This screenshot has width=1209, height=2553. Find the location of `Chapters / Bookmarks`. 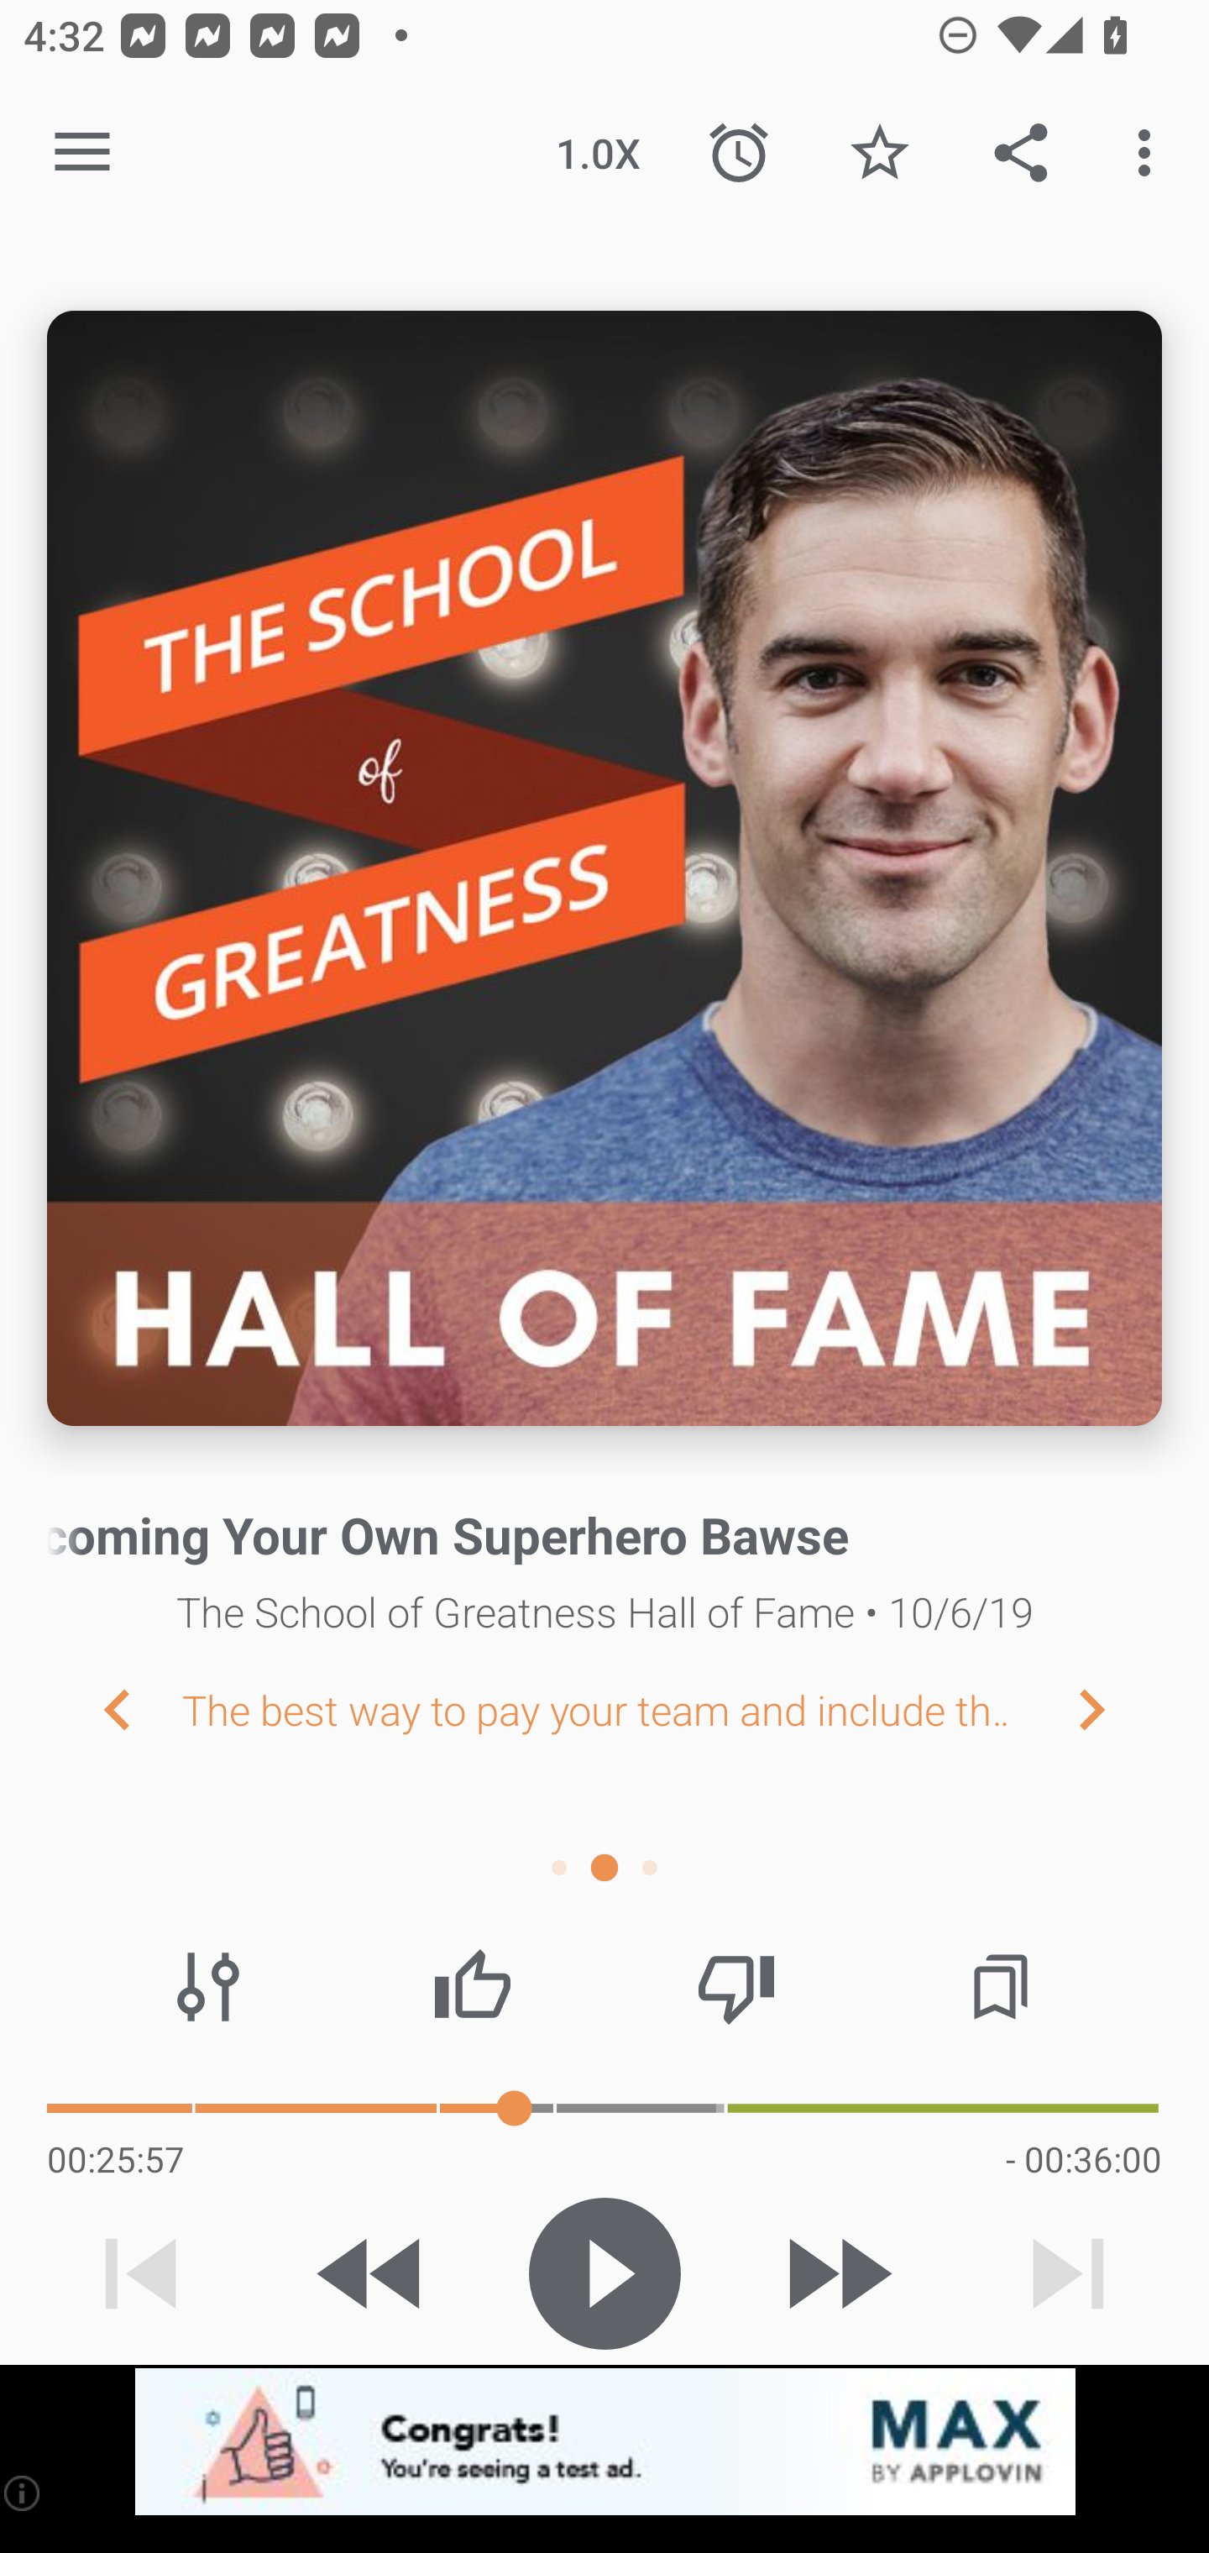

Chapters / Bookmarks is located at coordinates (1000, 1987).